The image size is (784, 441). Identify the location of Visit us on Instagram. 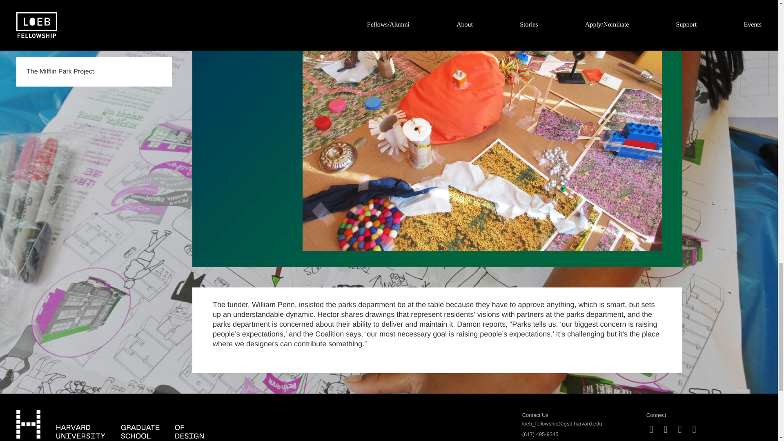
(651, 430).